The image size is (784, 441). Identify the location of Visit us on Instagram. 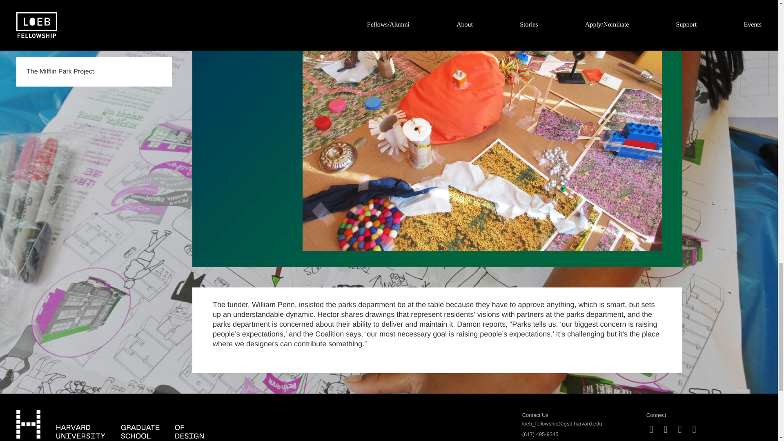
(651, 430).